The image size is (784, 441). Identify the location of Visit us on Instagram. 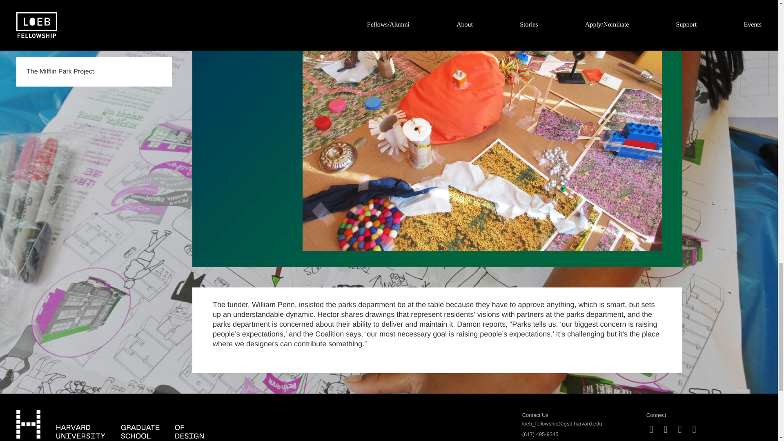
(651, 430).